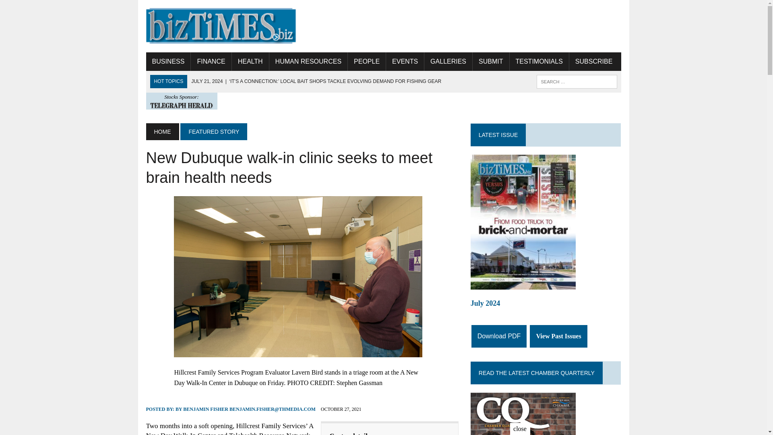  I want to click on TESTIMONIALS, so click(539, 61).